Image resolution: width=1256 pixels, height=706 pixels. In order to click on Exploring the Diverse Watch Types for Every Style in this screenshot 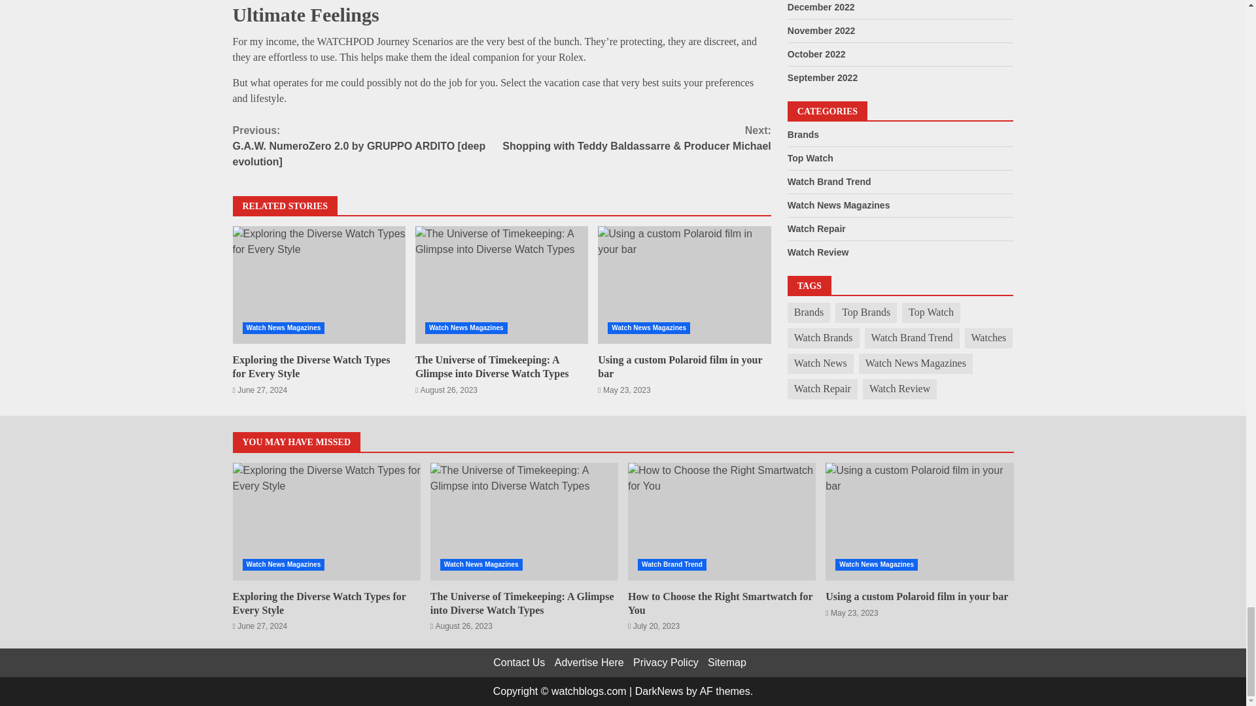, I will do `click(319, 284)`.